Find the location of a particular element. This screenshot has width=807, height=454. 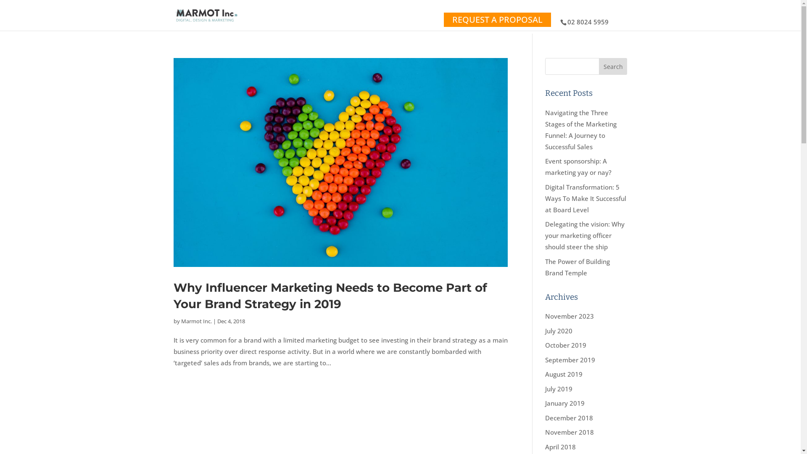

October 2019 is located at coordinates (566, 345).